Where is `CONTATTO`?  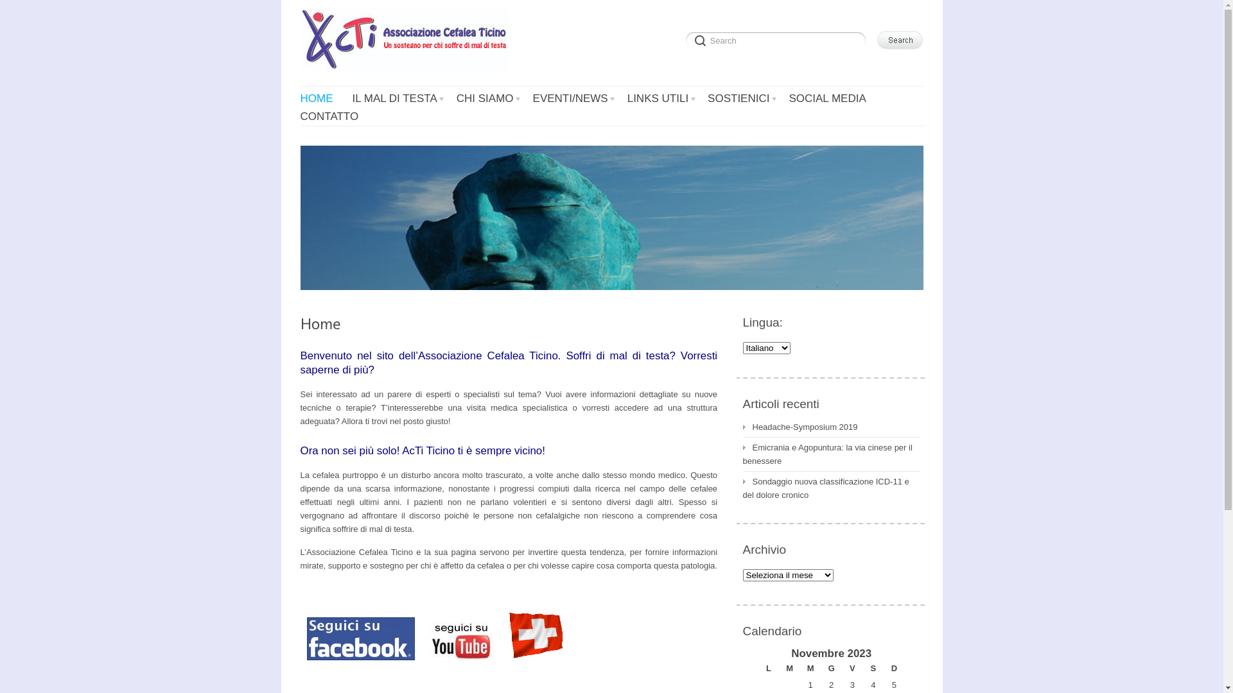
CONTATTO is located at coordinates (330, 117).